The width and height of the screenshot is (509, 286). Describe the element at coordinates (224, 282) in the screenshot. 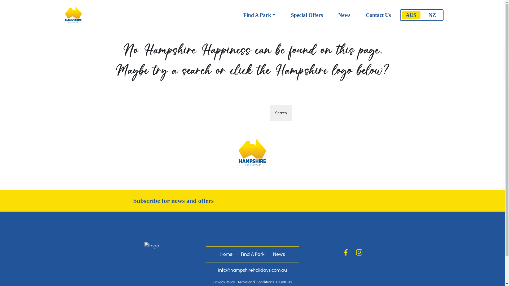

I see `Privacy Policy` at that location.